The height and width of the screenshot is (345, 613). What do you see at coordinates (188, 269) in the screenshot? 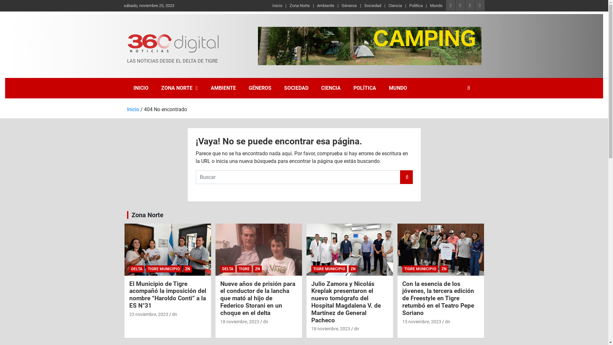
I see `ZN` at bounding box center [188, 269].